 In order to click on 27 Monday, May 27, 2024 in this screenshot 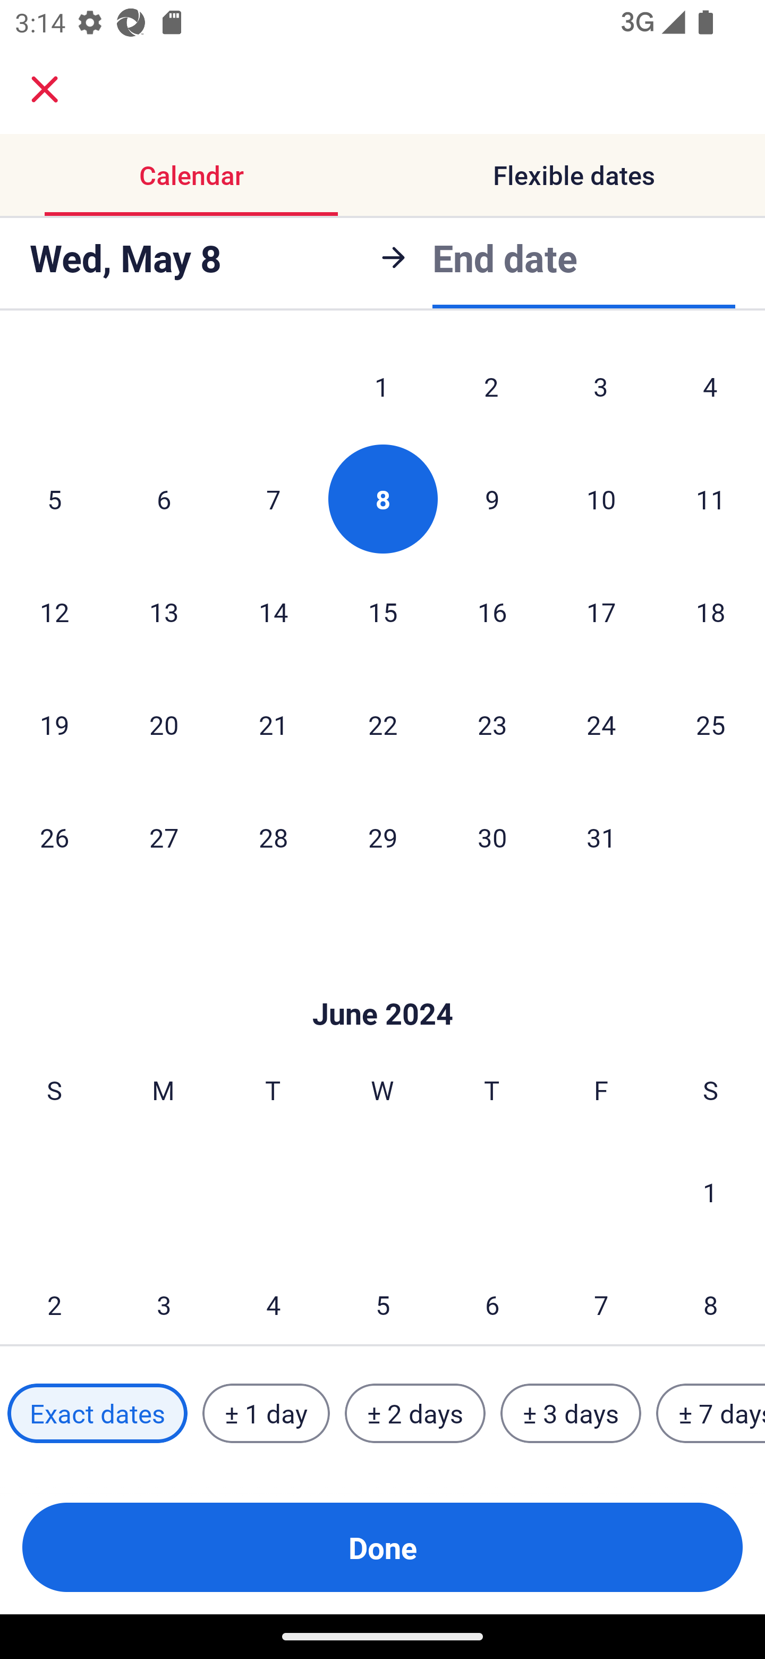, I will do `click(164, 837)`.